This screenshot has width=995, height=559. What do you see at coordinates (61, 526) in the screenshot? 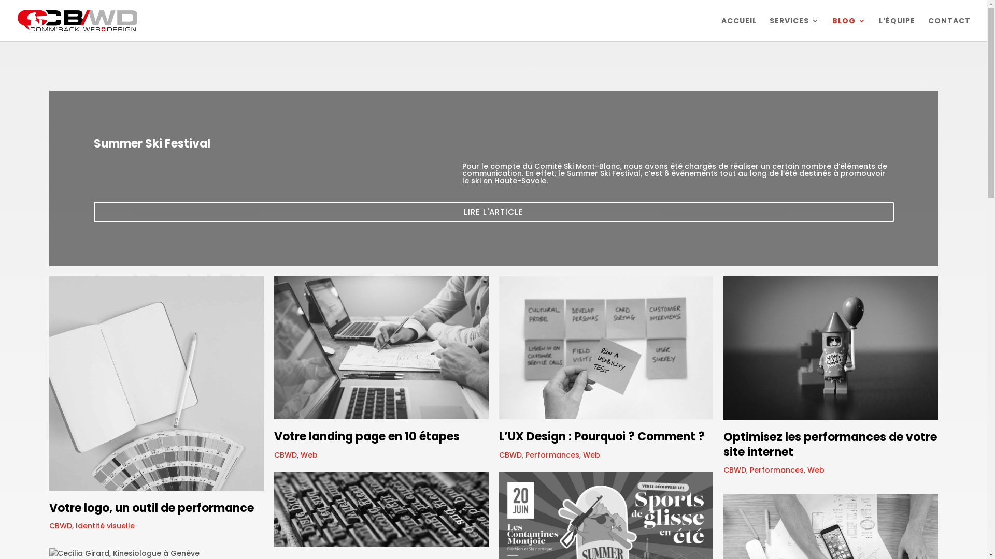
I see `CBWD` at bounding box center [61, 526].